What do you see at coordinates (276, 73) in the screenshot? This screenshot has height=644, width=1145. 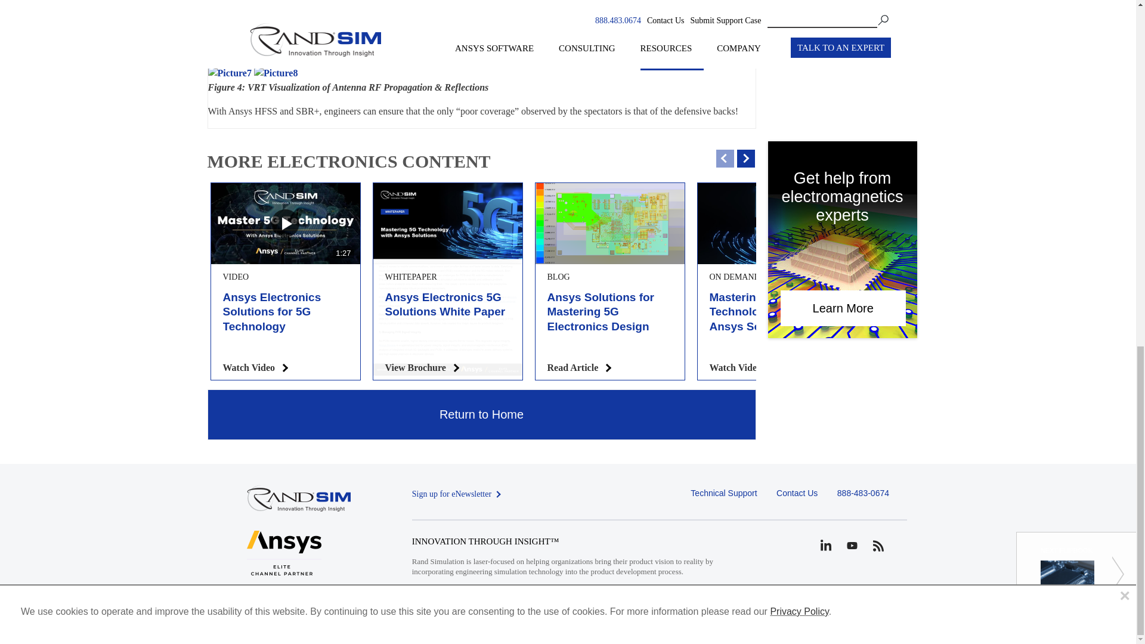 I see `Picture8` at bounding box center [276, 73].